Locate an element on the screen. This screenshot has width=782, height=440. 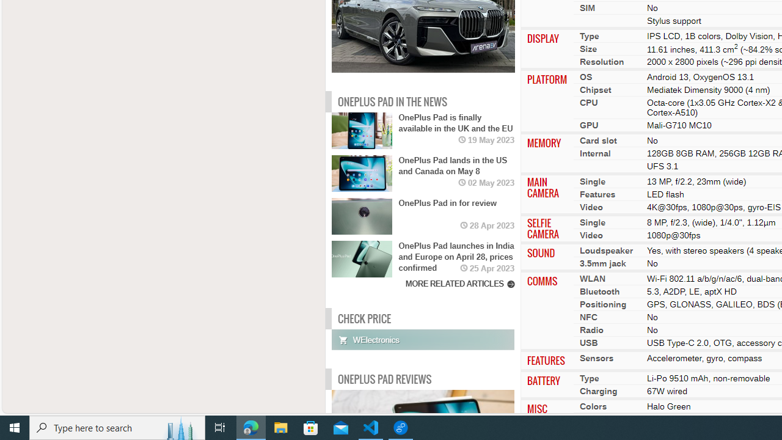
Sensors is located at coordinates (596, 358).